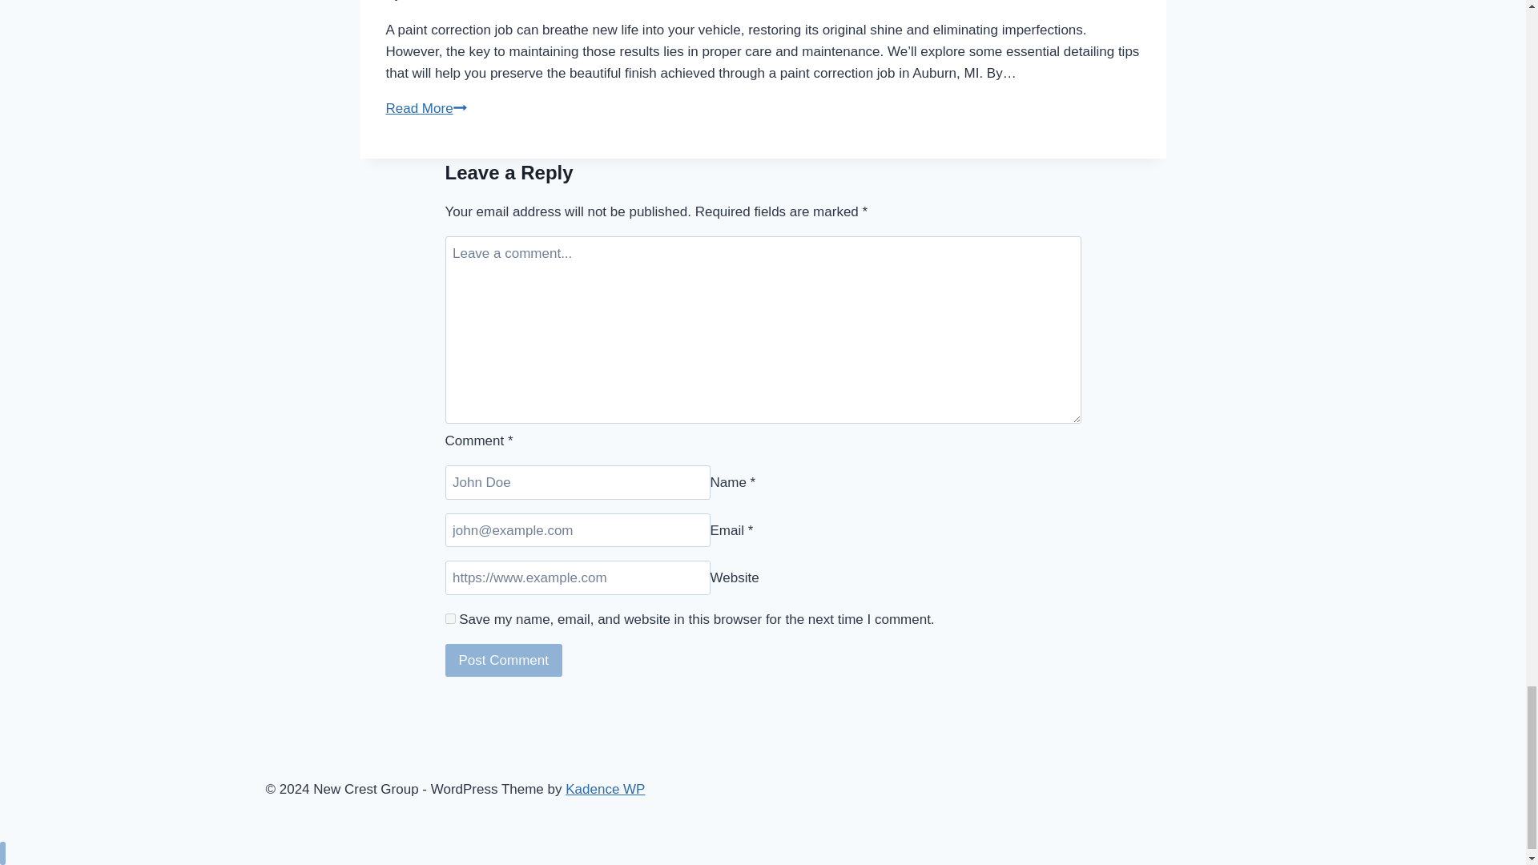 The image size is (1538, 865). I want to click on Kadence WP, so click(605, 789).